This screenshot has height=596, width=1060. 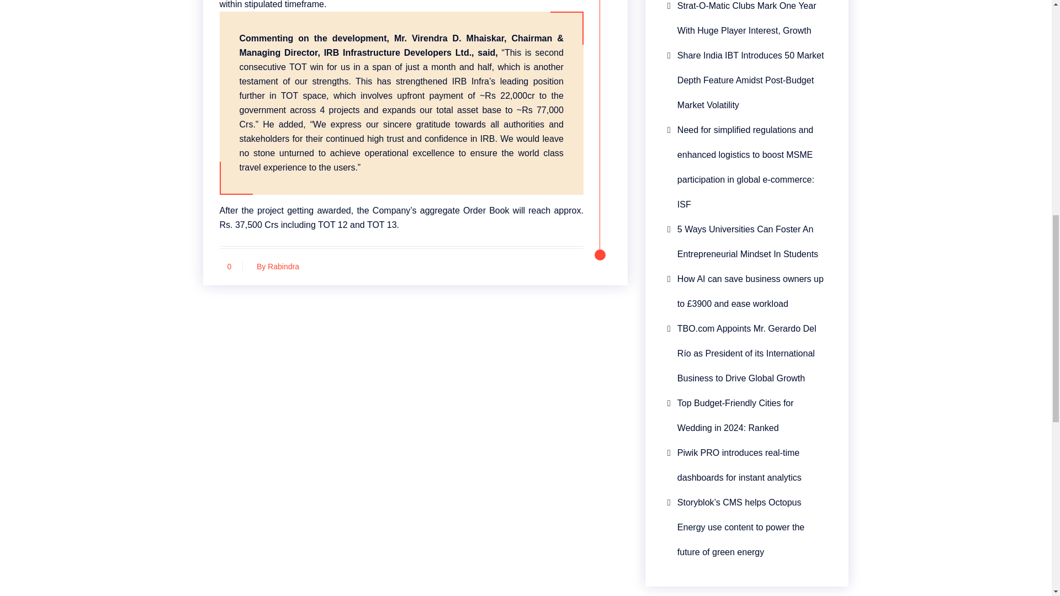 What do you see at coordinates (230, 267) in the screenshot?
I see `0` at bounding box center [230, 267].